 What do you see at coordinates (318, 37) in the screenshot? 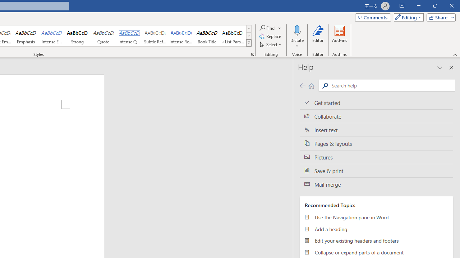
I see `Editor` at bounding box center [318, 37].